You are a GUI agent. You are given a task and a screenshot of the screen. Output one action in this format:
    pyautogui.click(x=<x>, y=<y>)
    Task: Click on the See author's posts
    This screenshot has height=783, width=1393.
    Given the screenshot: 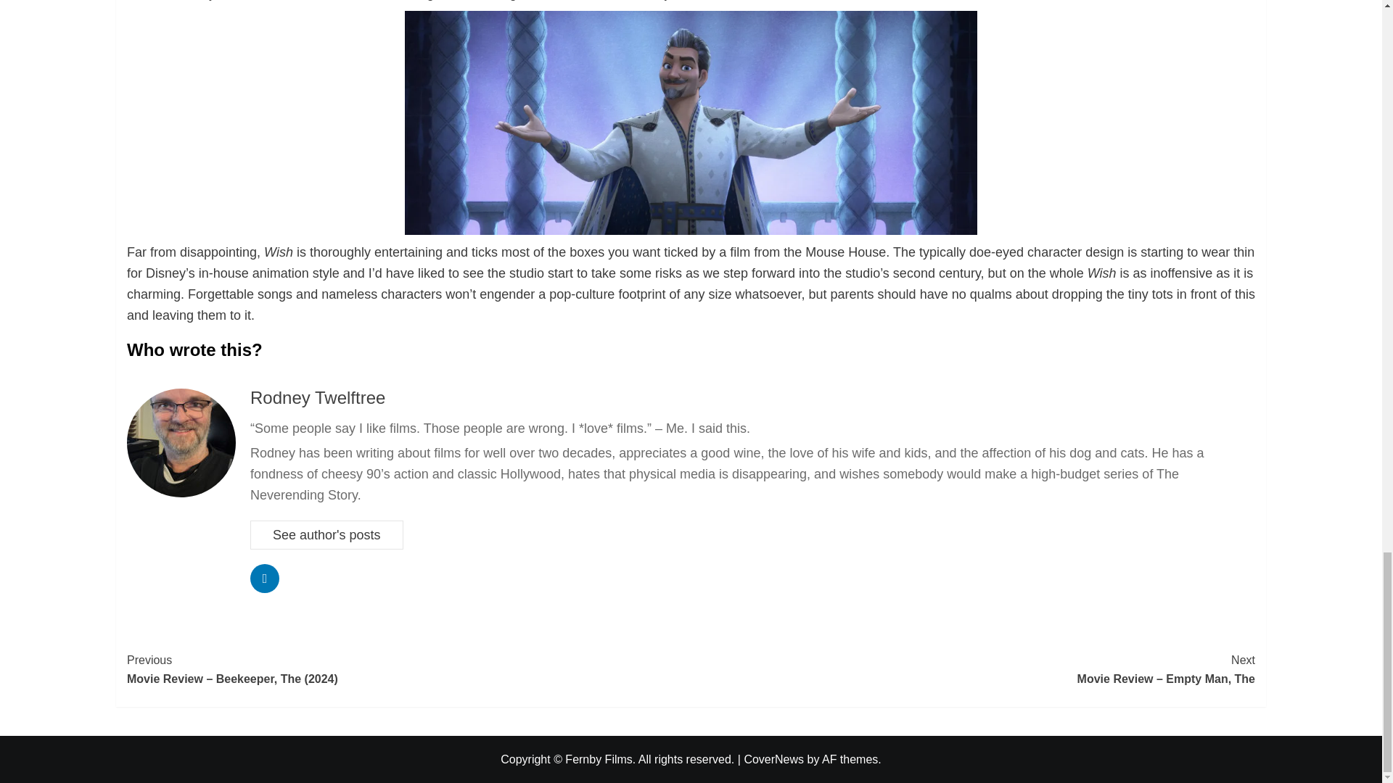 What is the action you would take?
    pyautogui.click(x=326, y=535)
    